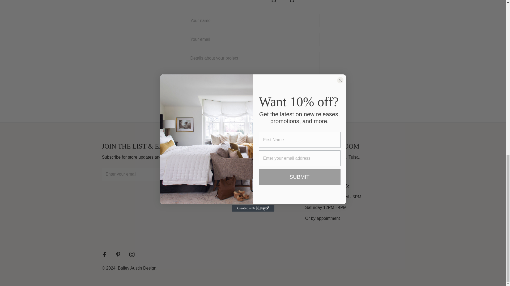 The image size is (510, 286). I want to click on Bailey Austin Design, so click(137, 268).